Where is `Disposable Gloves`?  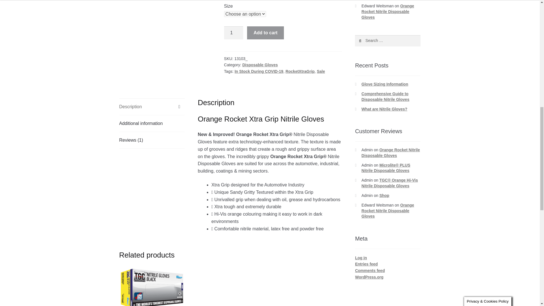
Disposable Gloves is located at coordinates (260, 65).